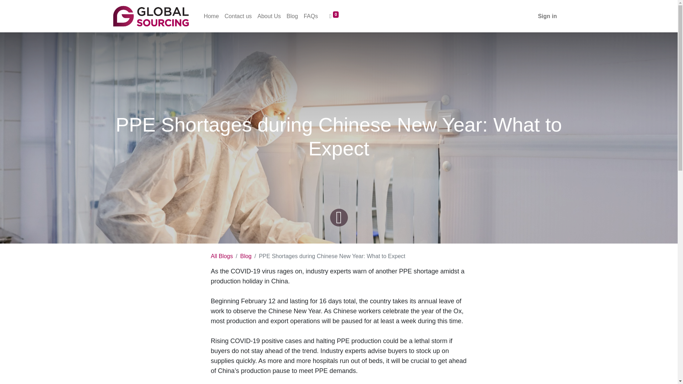  Describe the element at coordinates (211, 16) in the screenshot. I see `Home` at that location.